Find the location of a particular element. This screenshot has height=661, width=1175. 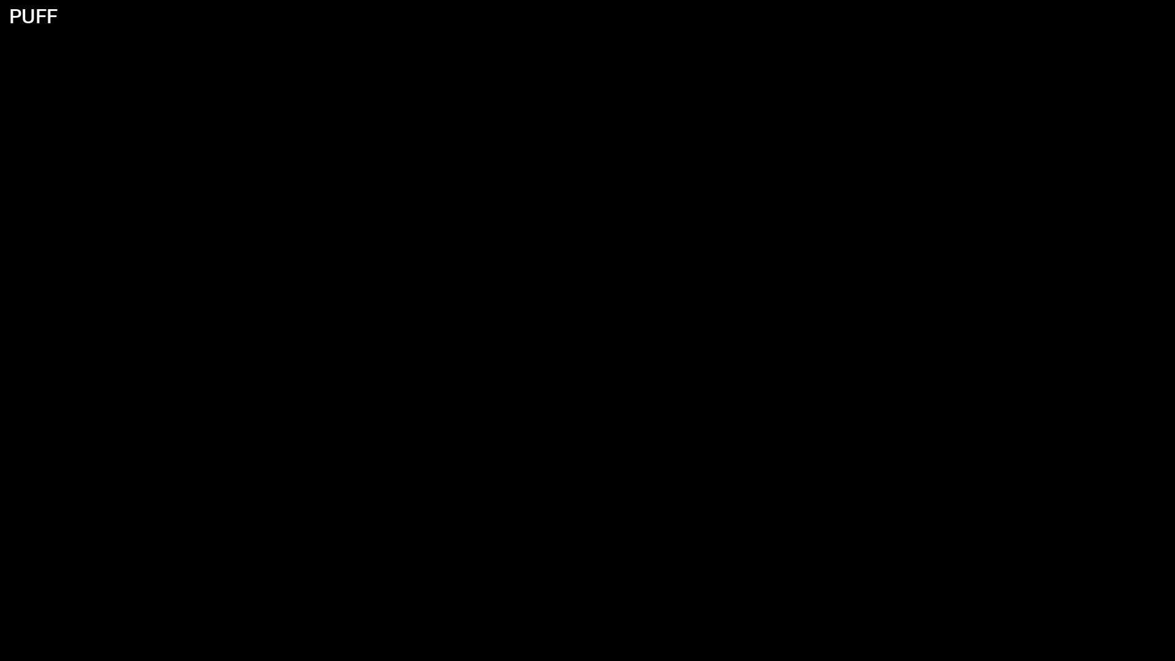

Hall is located at coordinates (316, 43).